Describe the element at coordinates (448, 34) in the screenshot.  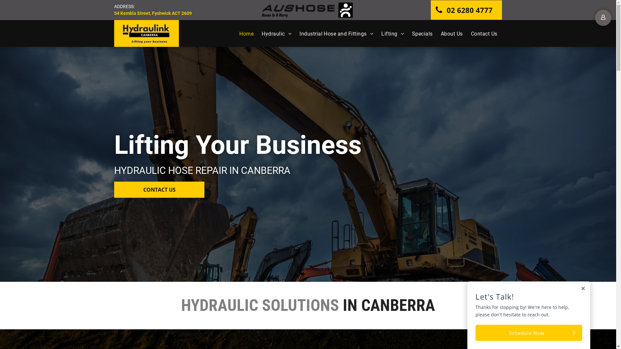
I see `About Us` at that location.